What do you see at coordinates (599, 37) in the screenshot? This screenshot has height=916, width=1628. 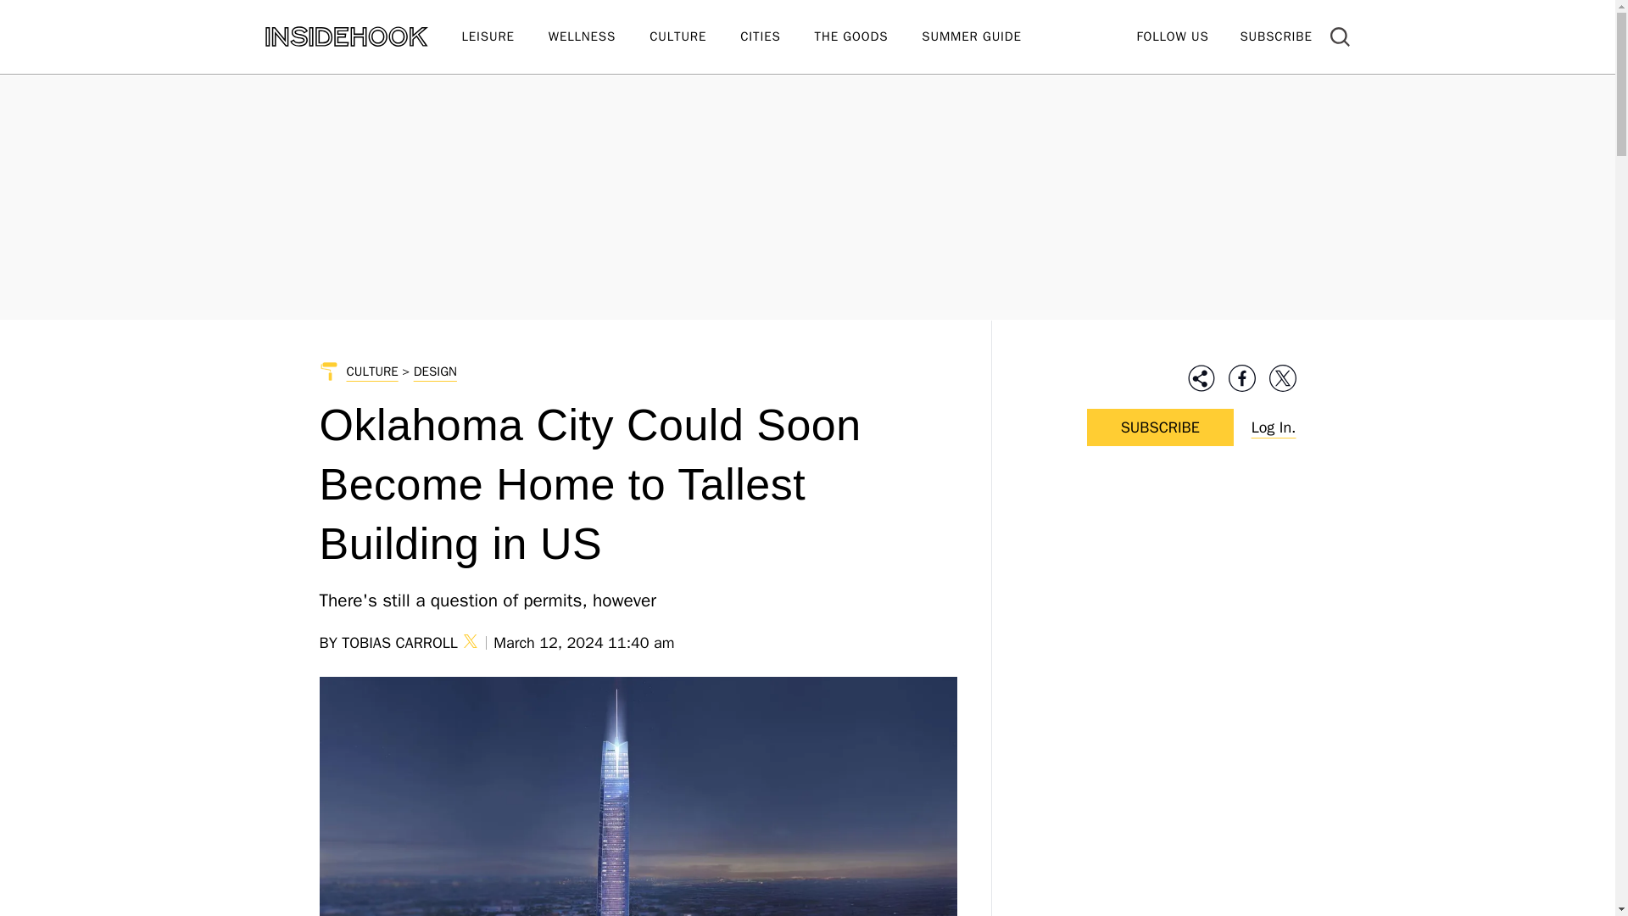 I see `WELLNESS` at bounding box center [599, 37].